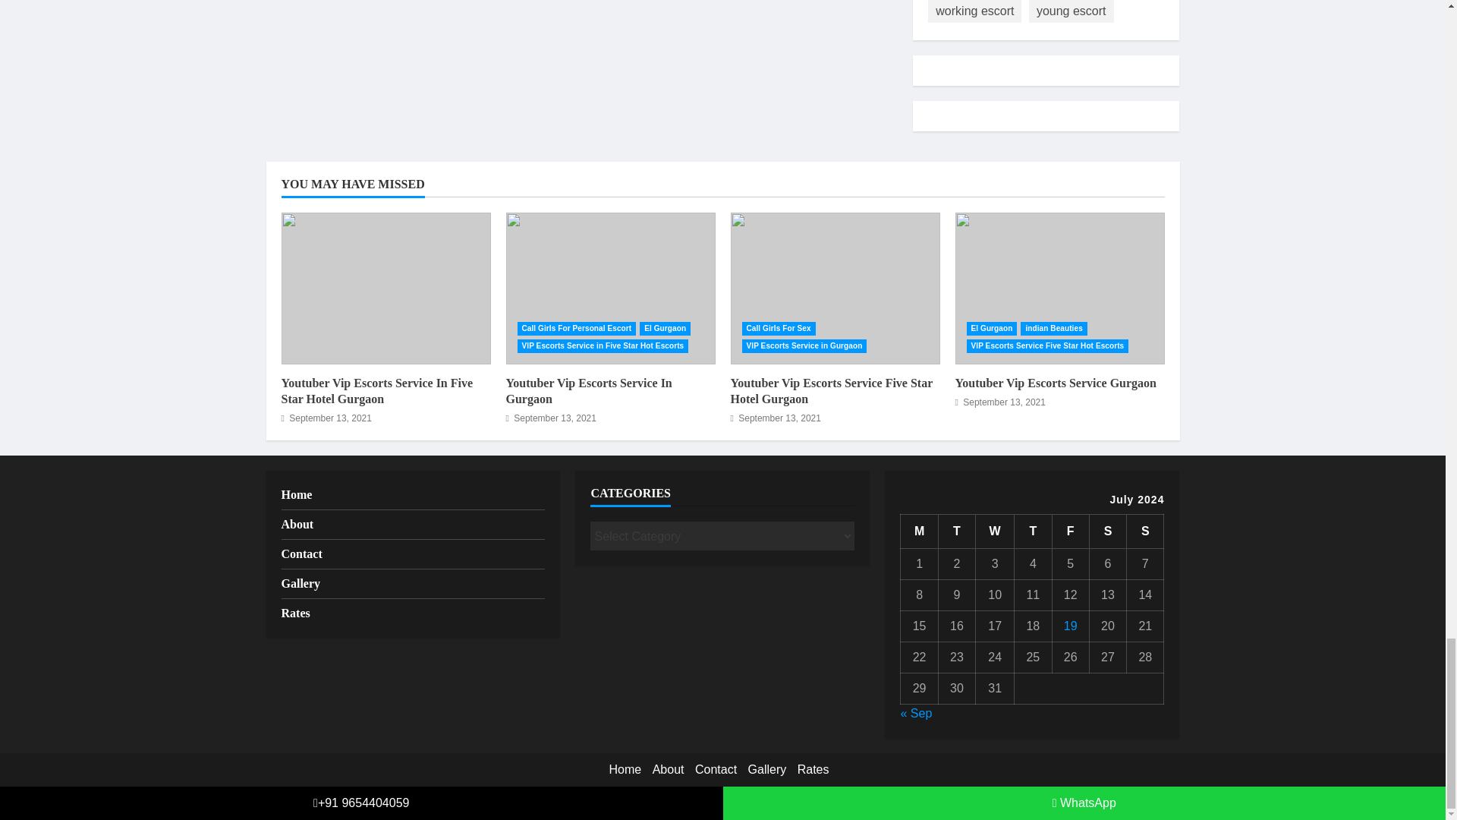 This screenshot has width=1457, height=820. What do you see at coordinates (1145, 531) in the screenshot?
I see `Sunday` at bounding box center [1145, 531].